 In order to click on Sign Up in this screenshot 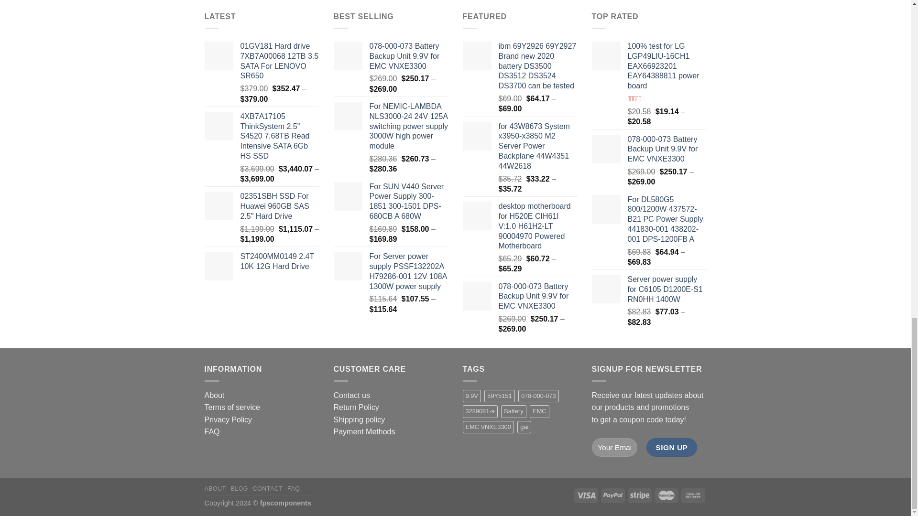, I will do `click(671, 447)`.